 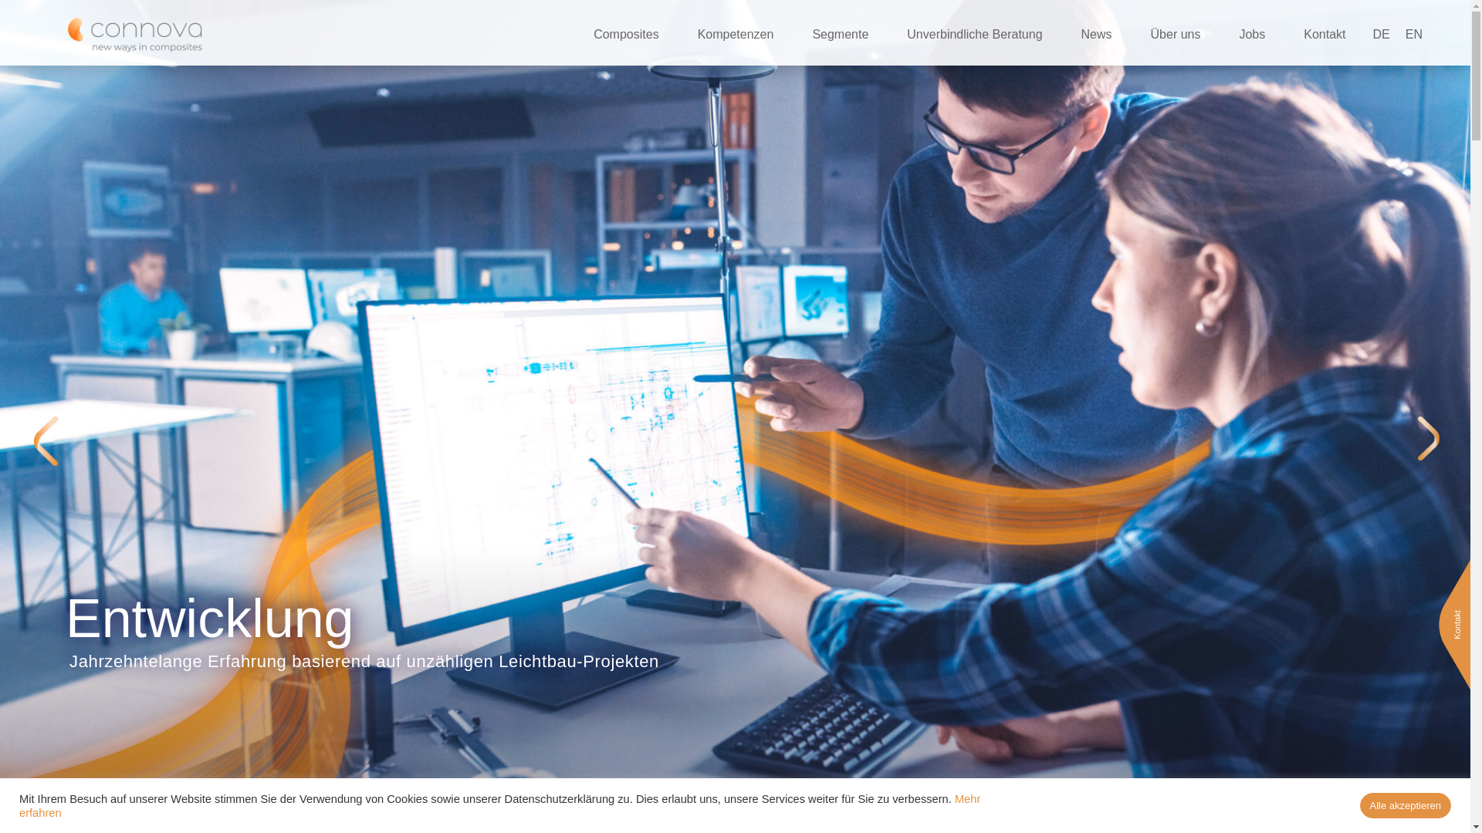 I want to click on Segmente, so click(x=848, y=35).